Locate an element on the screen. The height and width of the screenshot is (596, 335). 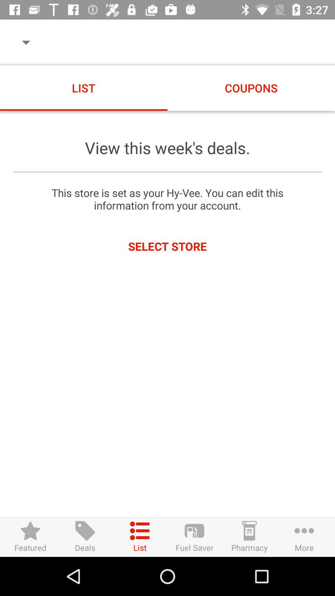
click the deals button on the web page is located at coordinates (85, 537).